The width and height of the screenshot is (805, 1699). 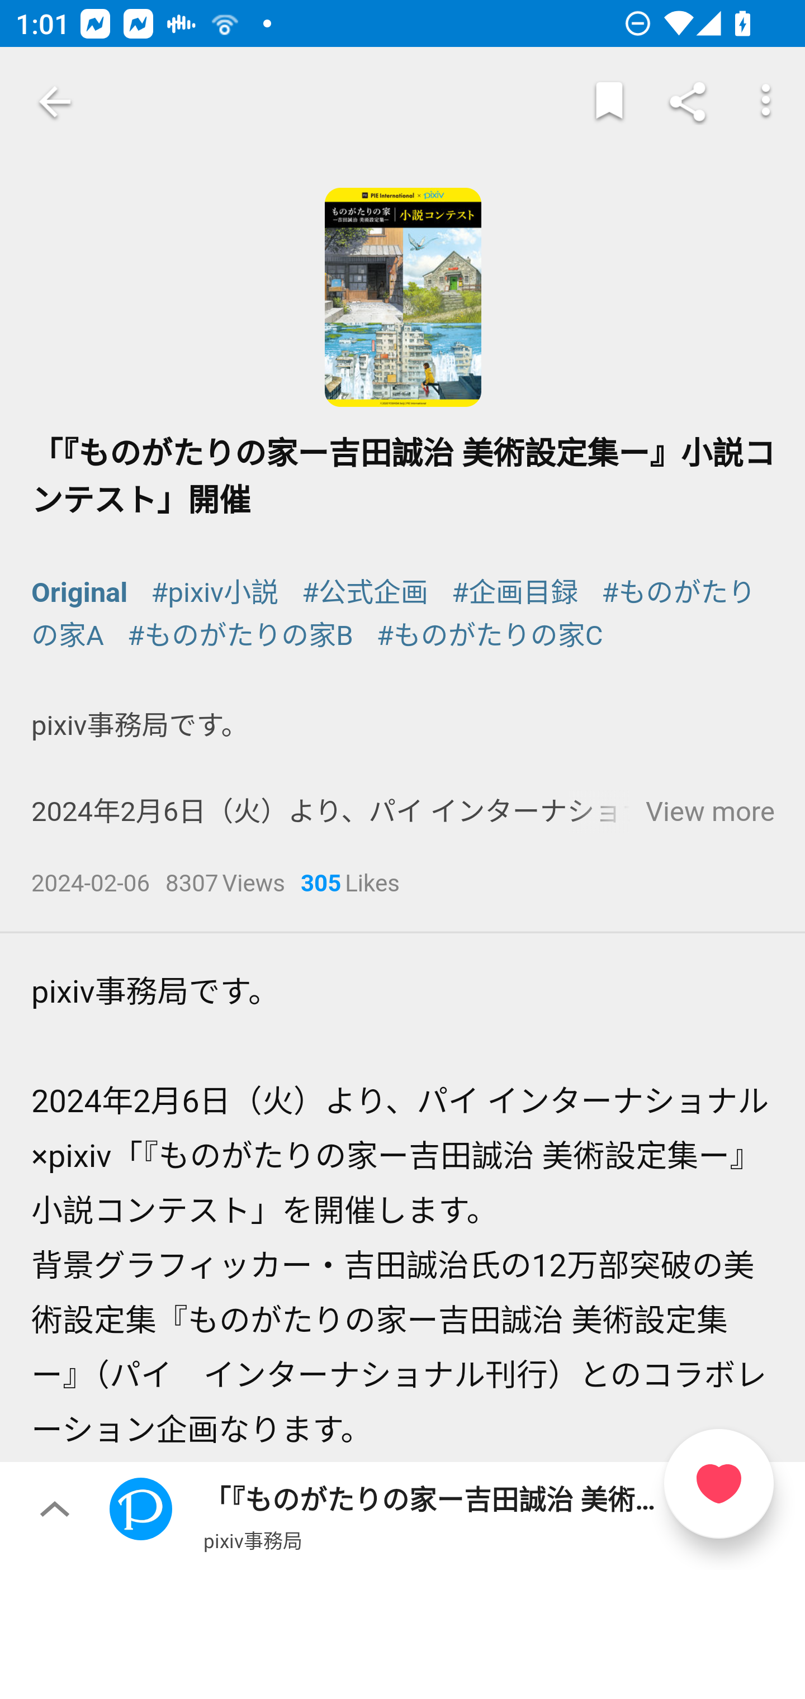 What do you see at coordinates (514, 592) in the screenshot?
I see `#企画目録` at bounding box center [514, 592].